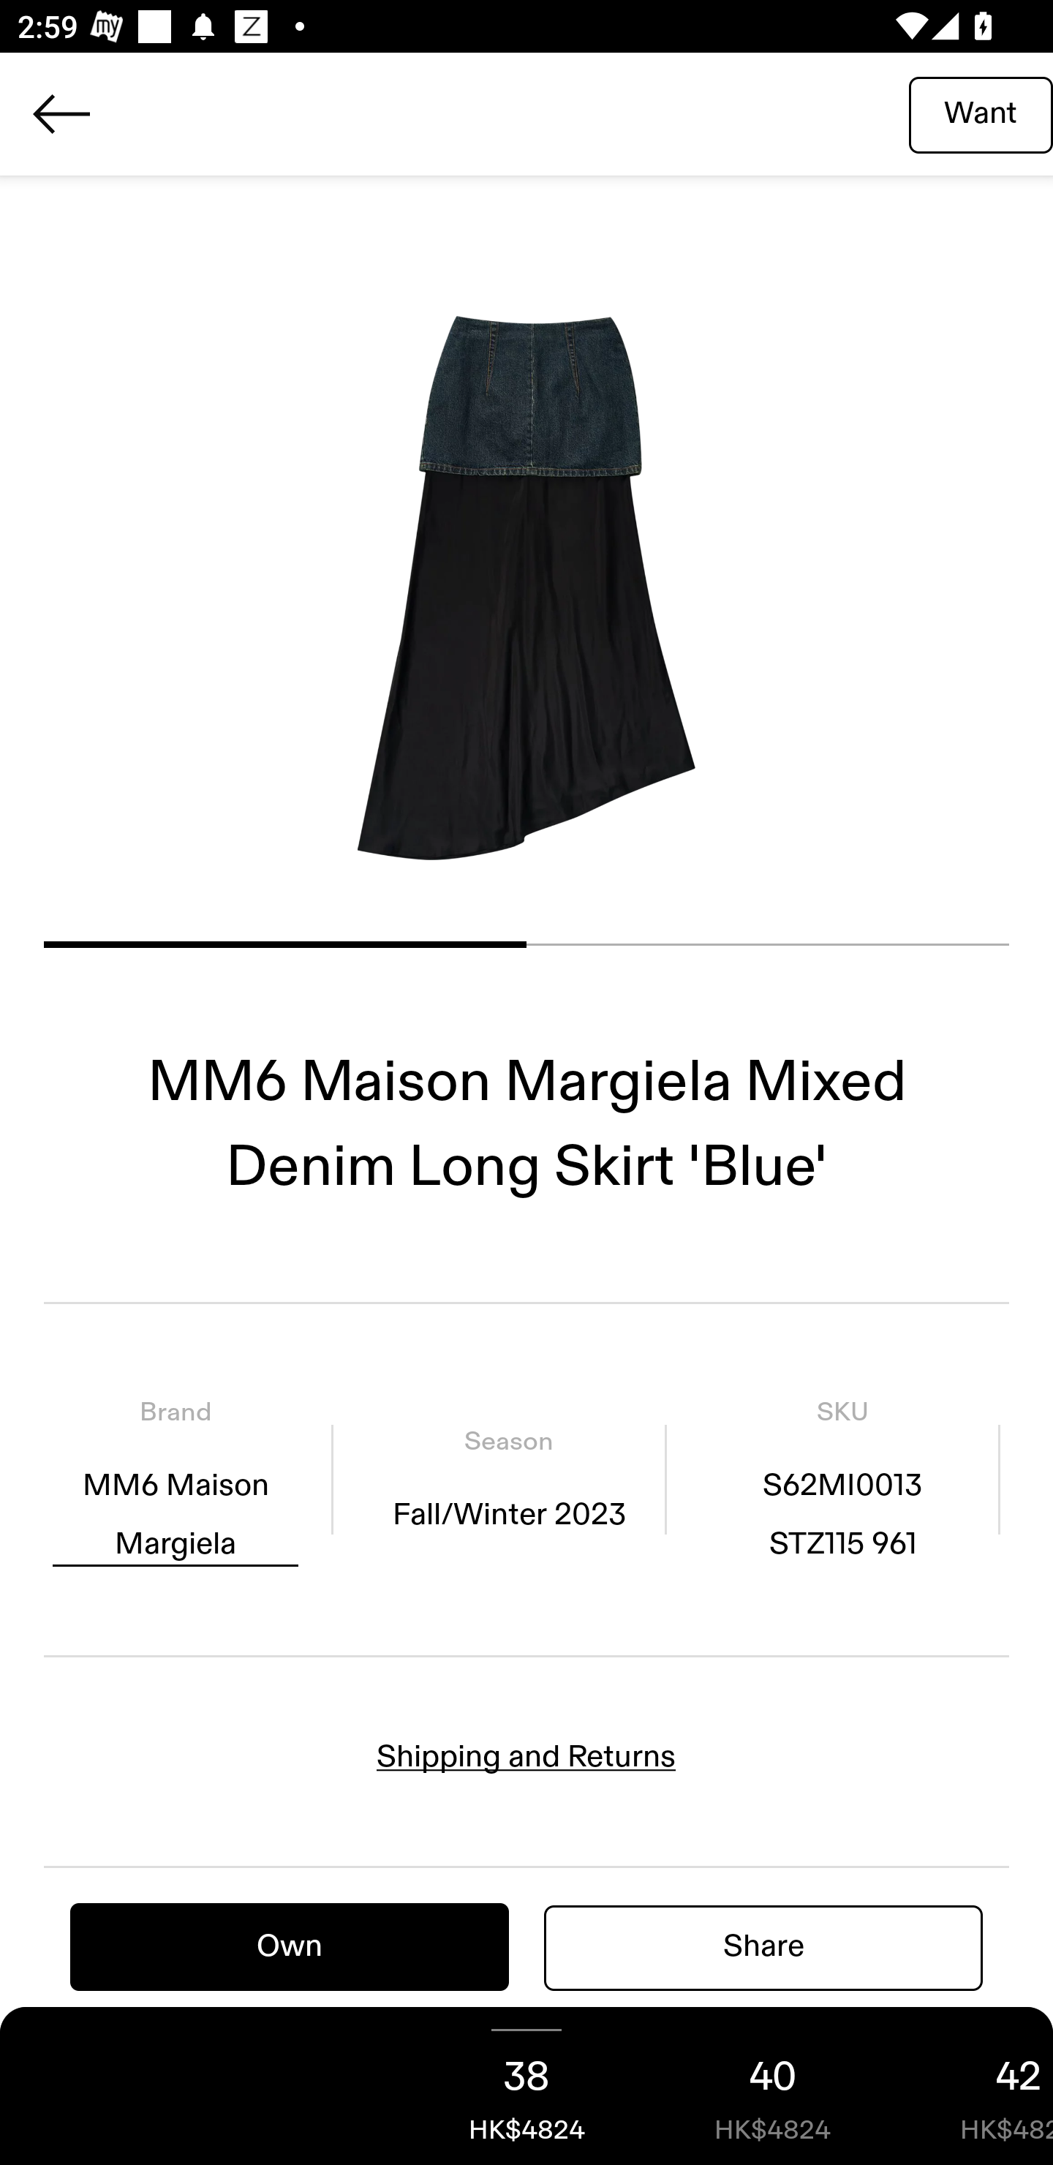 Image resolution: width=1053 pixels, height=2165 pixels. What do you see at coordinates (508, 1478) in the screenshot?
I see `Season Fall/Winter 2023` at bounding box center [508, 1478].